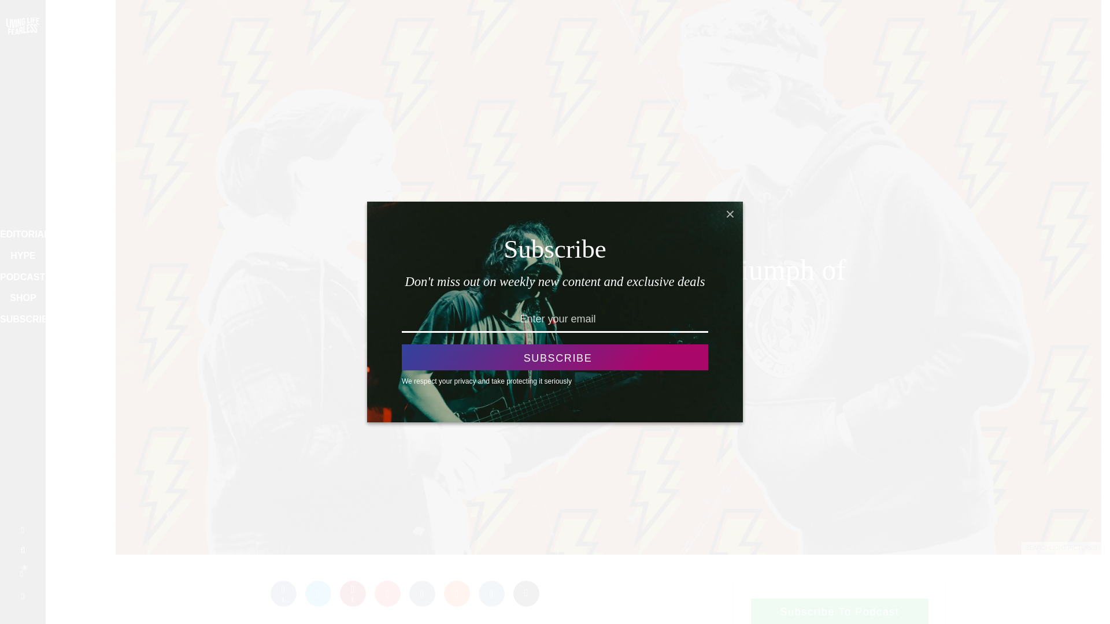 Image resolution: width=1110 pixels, height=624 pixels. I want to click on PODCASTS, so click(18, 277).